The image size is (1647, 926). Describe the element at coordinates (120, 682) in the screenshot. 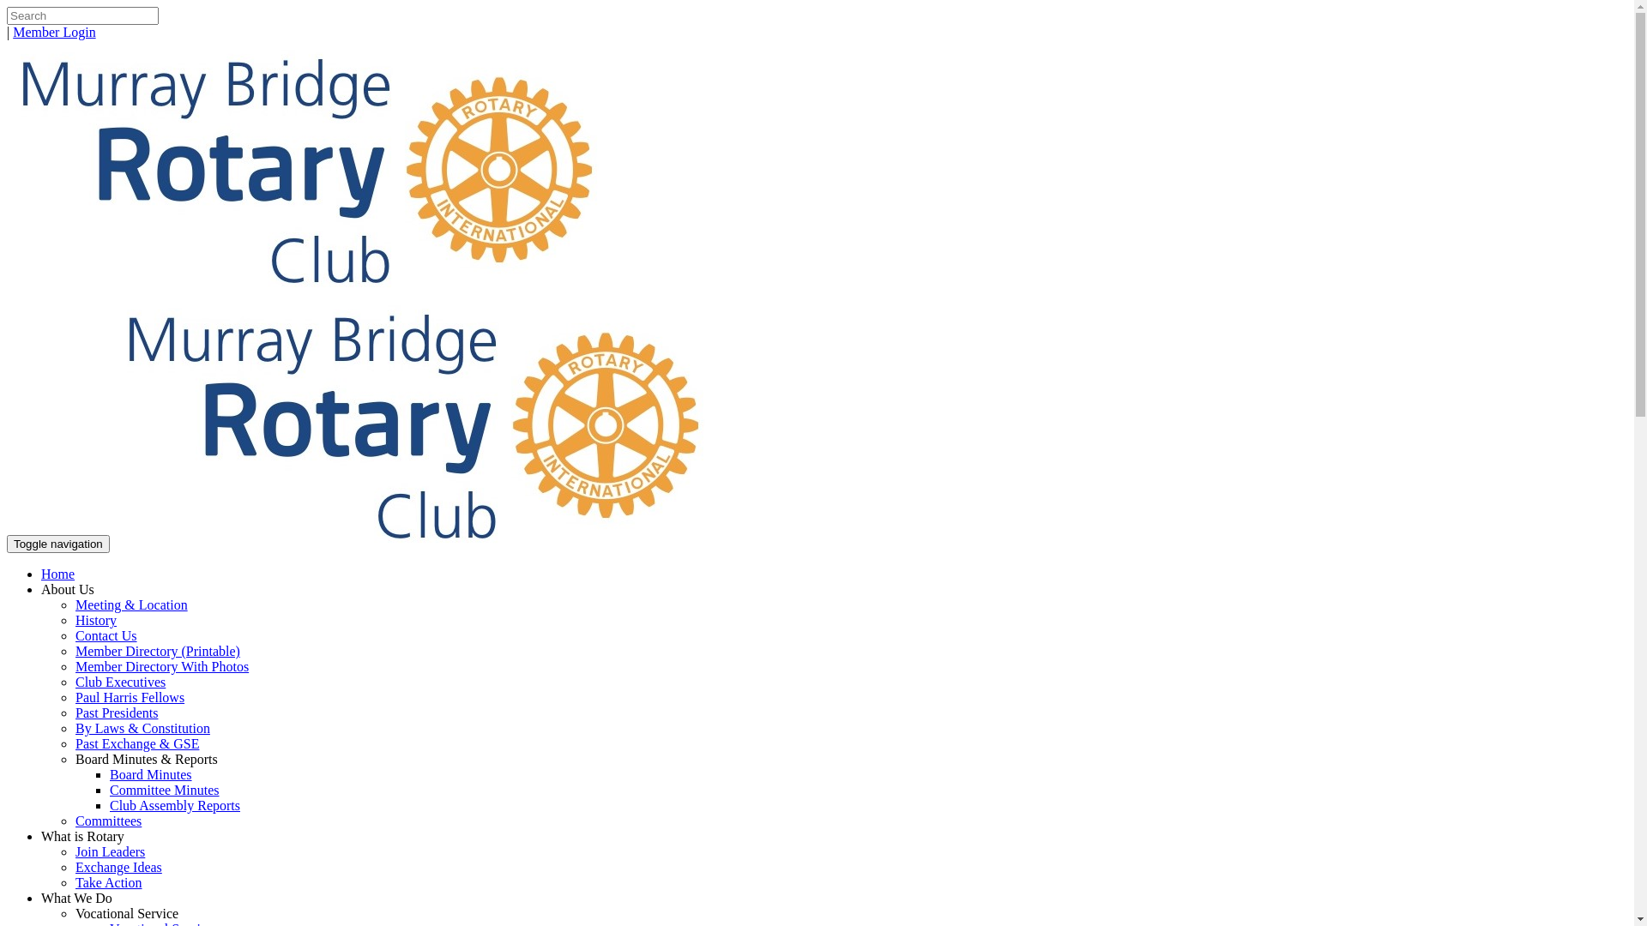

I see `Club Executives` at that location.